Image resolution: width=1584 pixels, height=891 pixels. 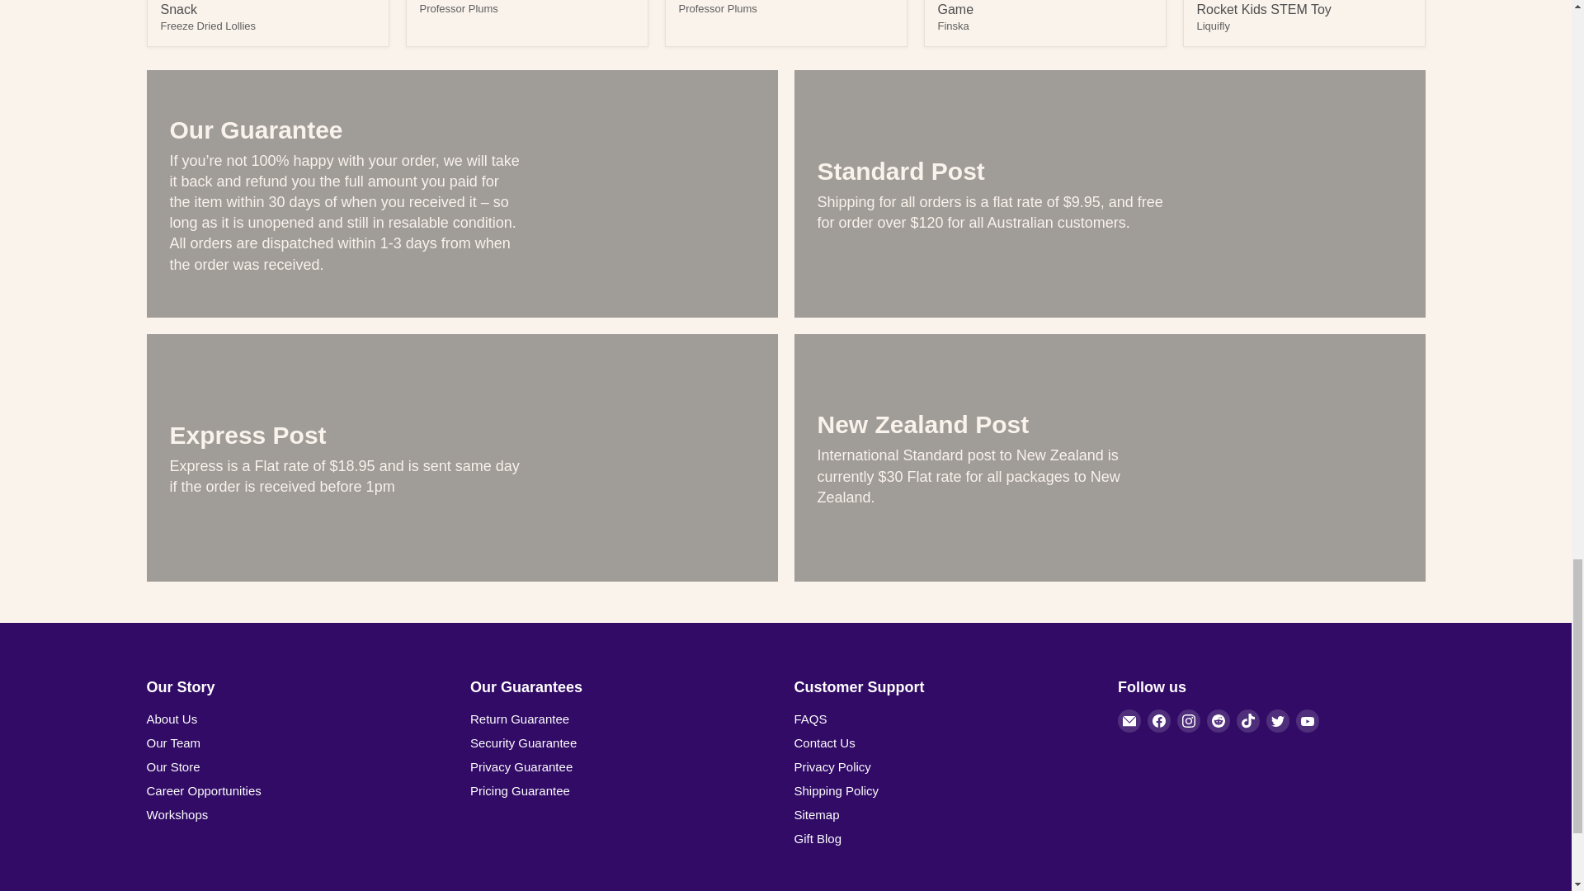 I want to click on Instagram, so click(x=1188, y=720).